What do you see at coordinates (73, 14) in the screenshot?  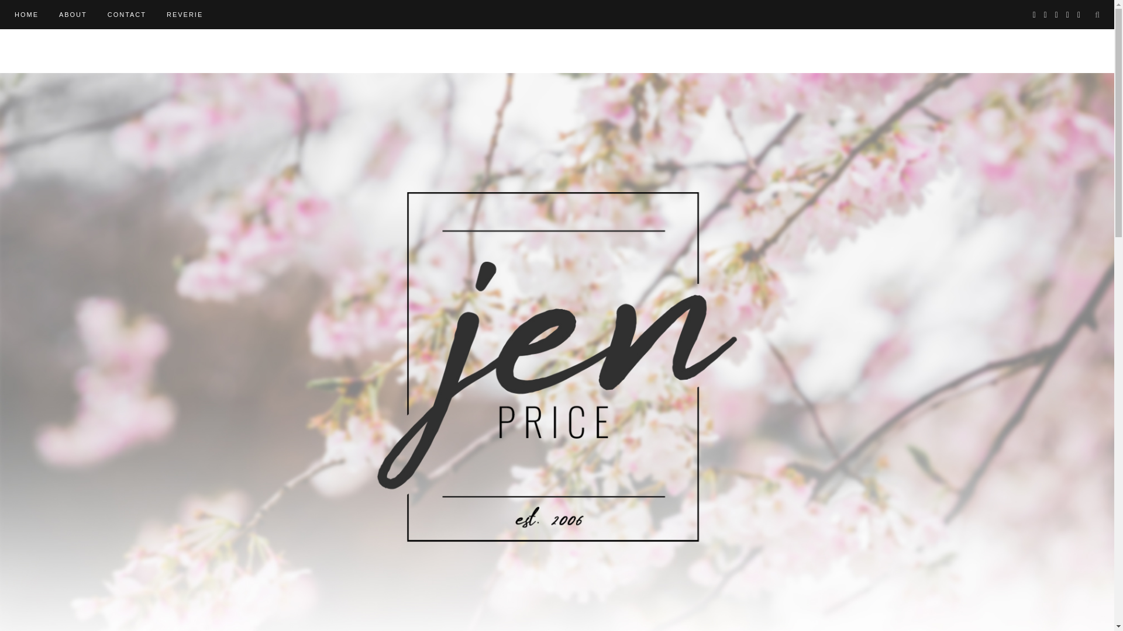 I see `ABOUT` at bounding box center [73, 14].